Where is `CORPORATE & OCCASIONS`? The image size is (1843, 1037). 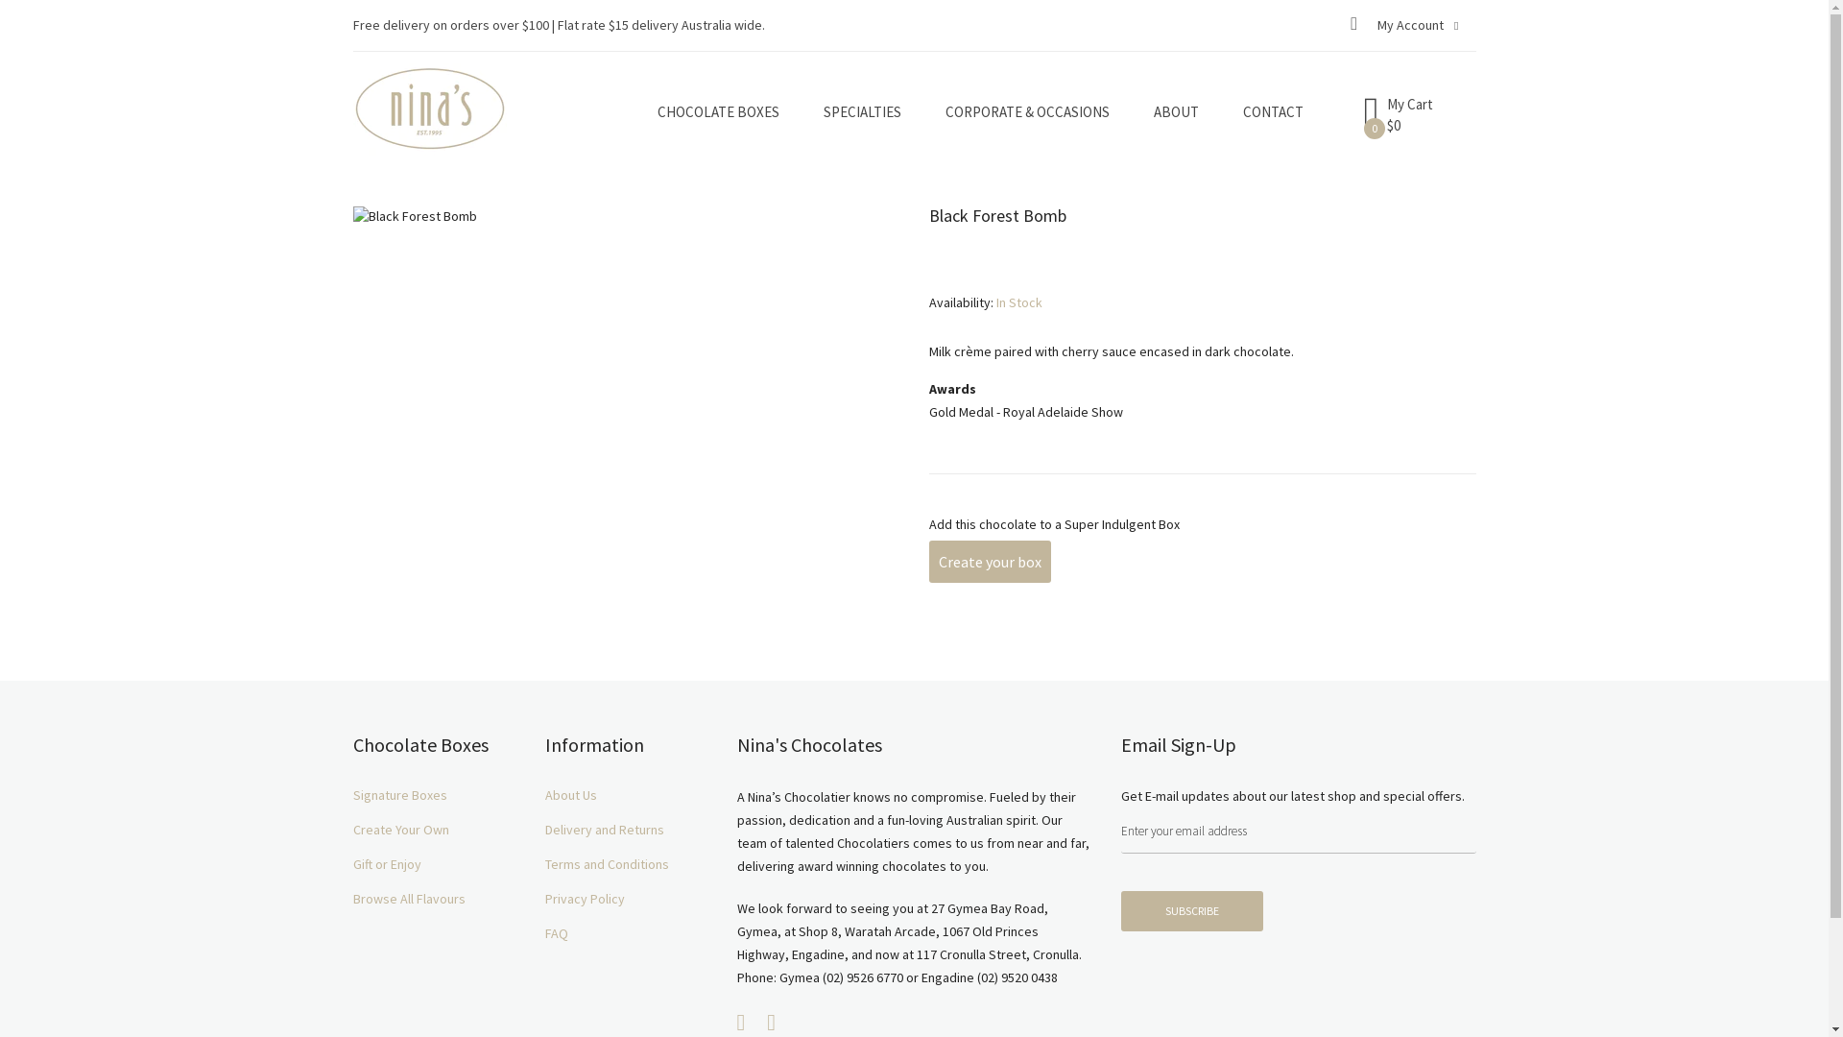 CORPORATE & OCCASIONS is located at coordinates (1026, 111).